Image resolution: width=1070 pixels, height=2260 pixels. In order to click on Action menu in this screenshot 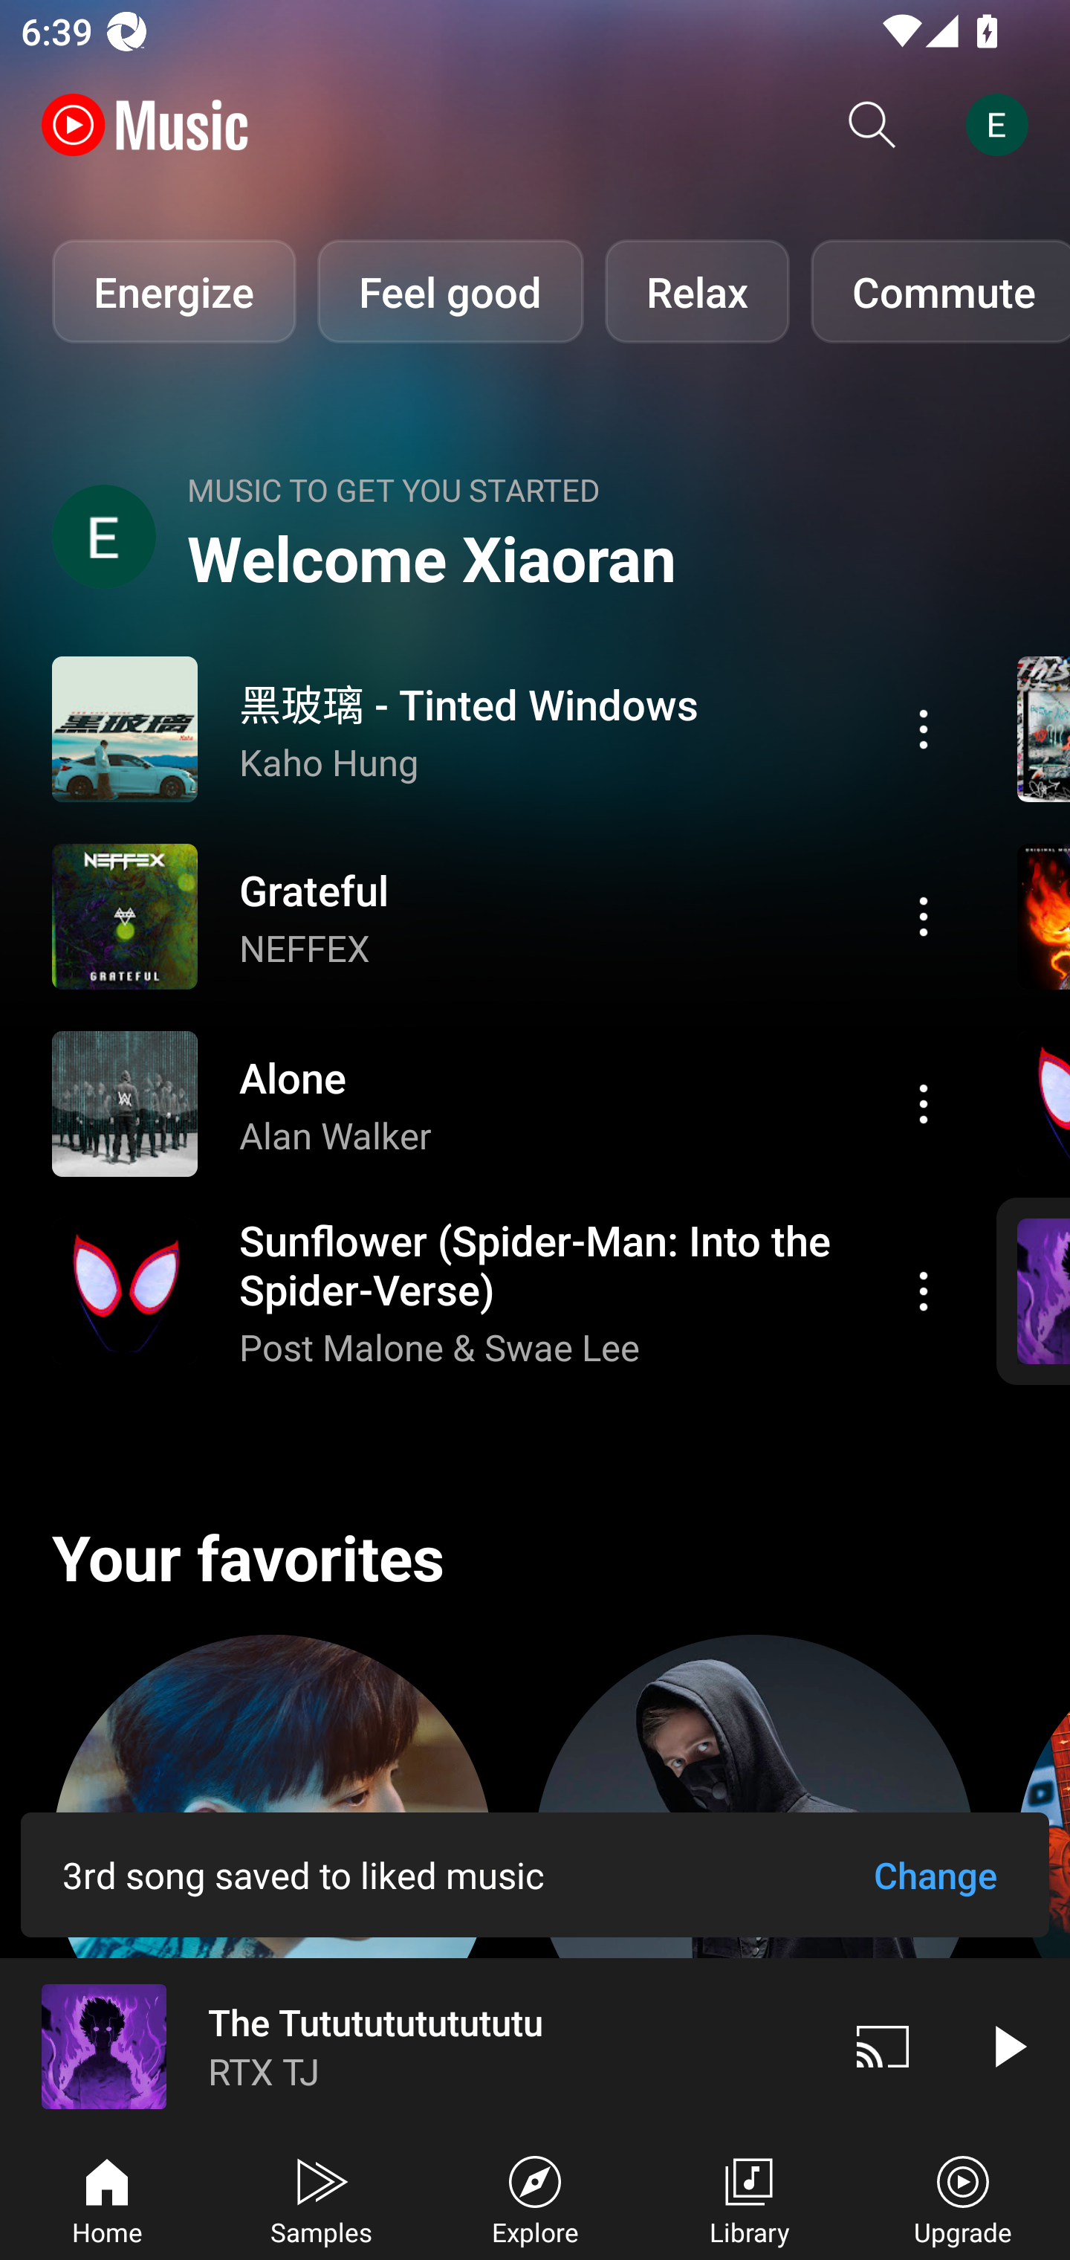, I will do `click(503, 1291)`.